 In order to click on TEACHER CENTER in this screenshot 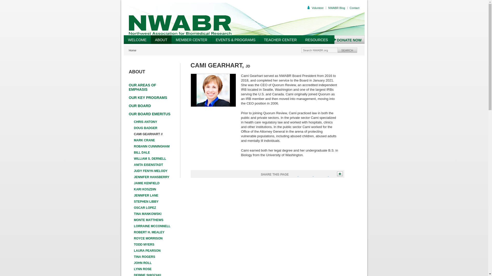, I will do `click(280, 39)`.